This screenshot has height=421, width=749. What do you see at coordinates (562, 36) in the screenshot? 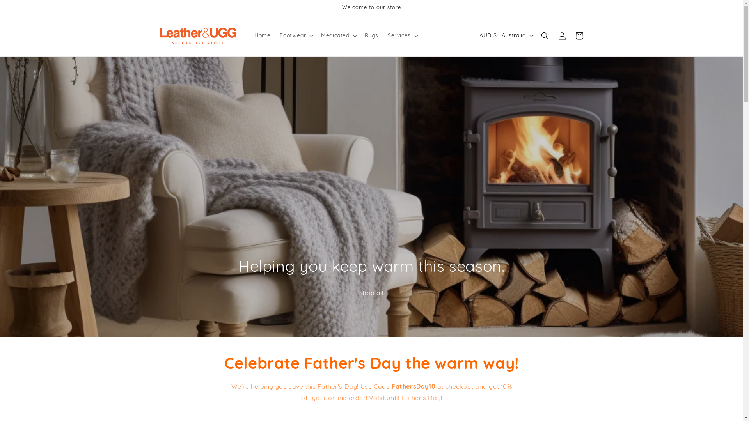
I see `Log in` at bounding box center [562, 36].